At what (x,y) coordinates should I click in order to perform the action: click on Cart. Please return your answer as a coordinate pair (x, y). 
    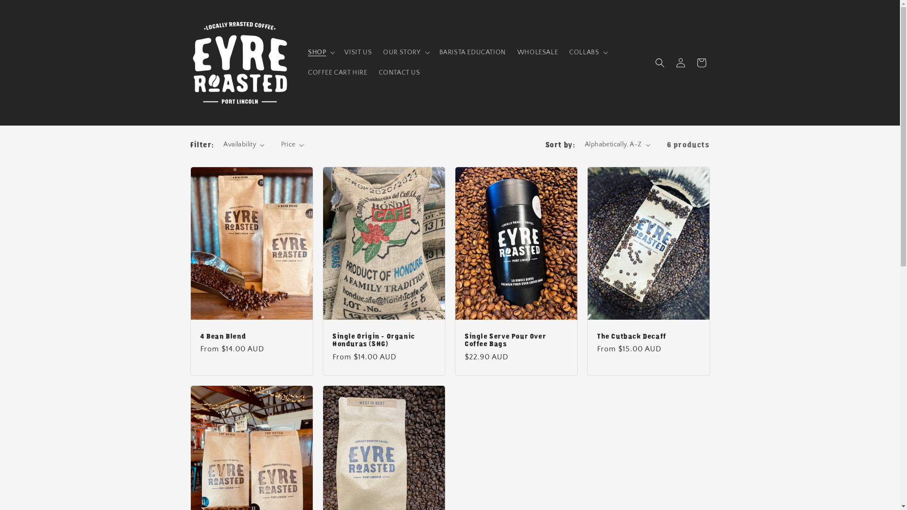
    Looking at the image, I should click on (701, 62).